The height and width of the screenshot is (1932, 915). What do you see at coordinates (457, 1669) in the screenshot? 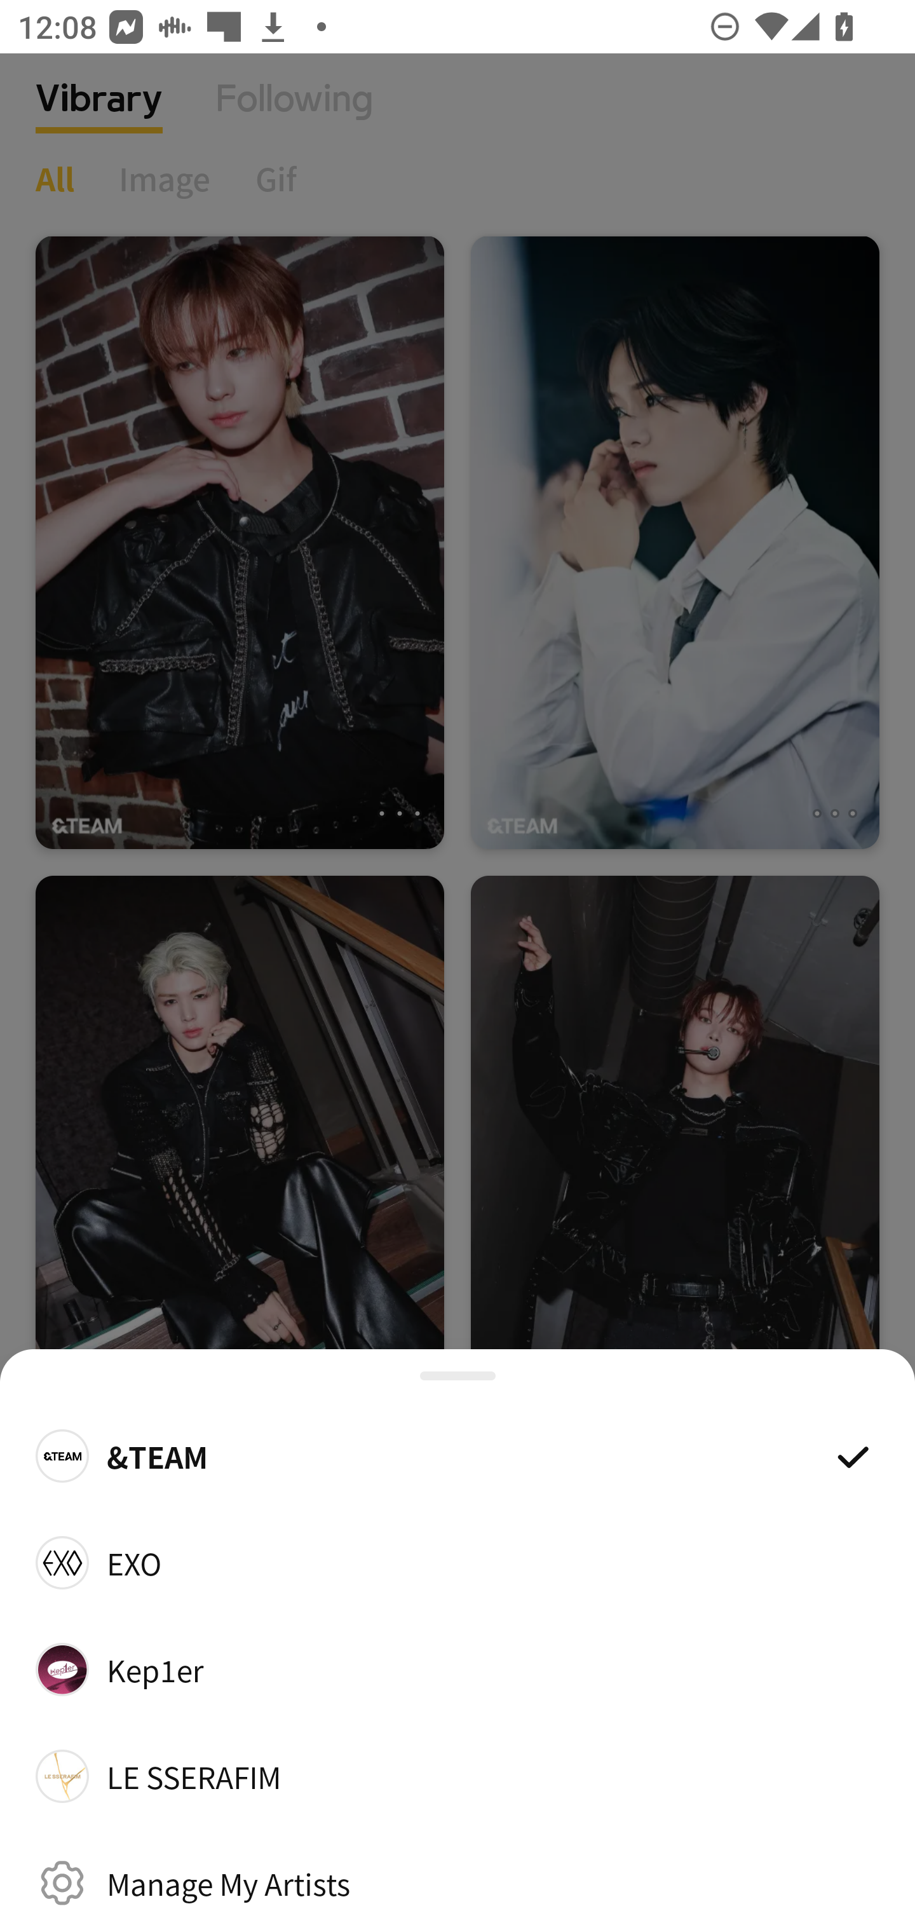
I see `Kep1er` at bounding box center [457, 1669].